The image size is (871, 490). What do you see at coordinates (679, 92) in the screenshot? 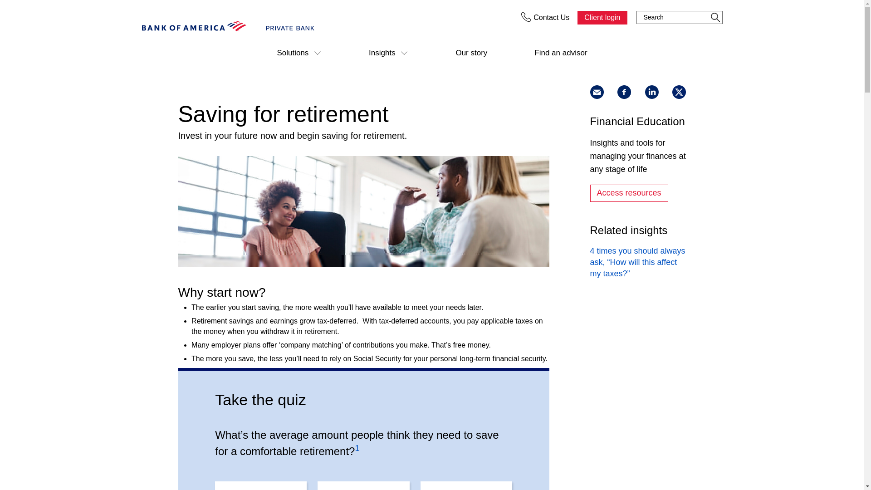
I see `Share this via x` at bounding box center [679, 92].